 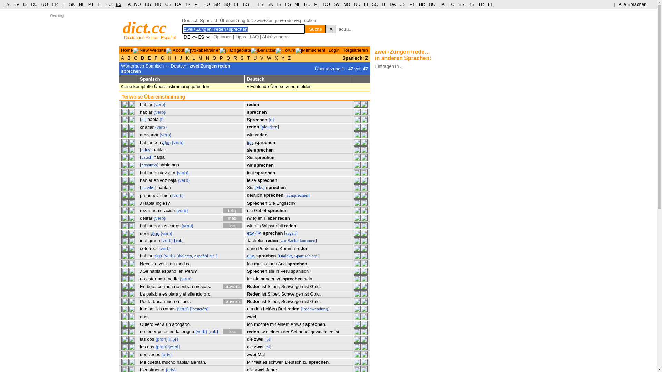 I want to click on deutlich, so click(x=254, y=195).